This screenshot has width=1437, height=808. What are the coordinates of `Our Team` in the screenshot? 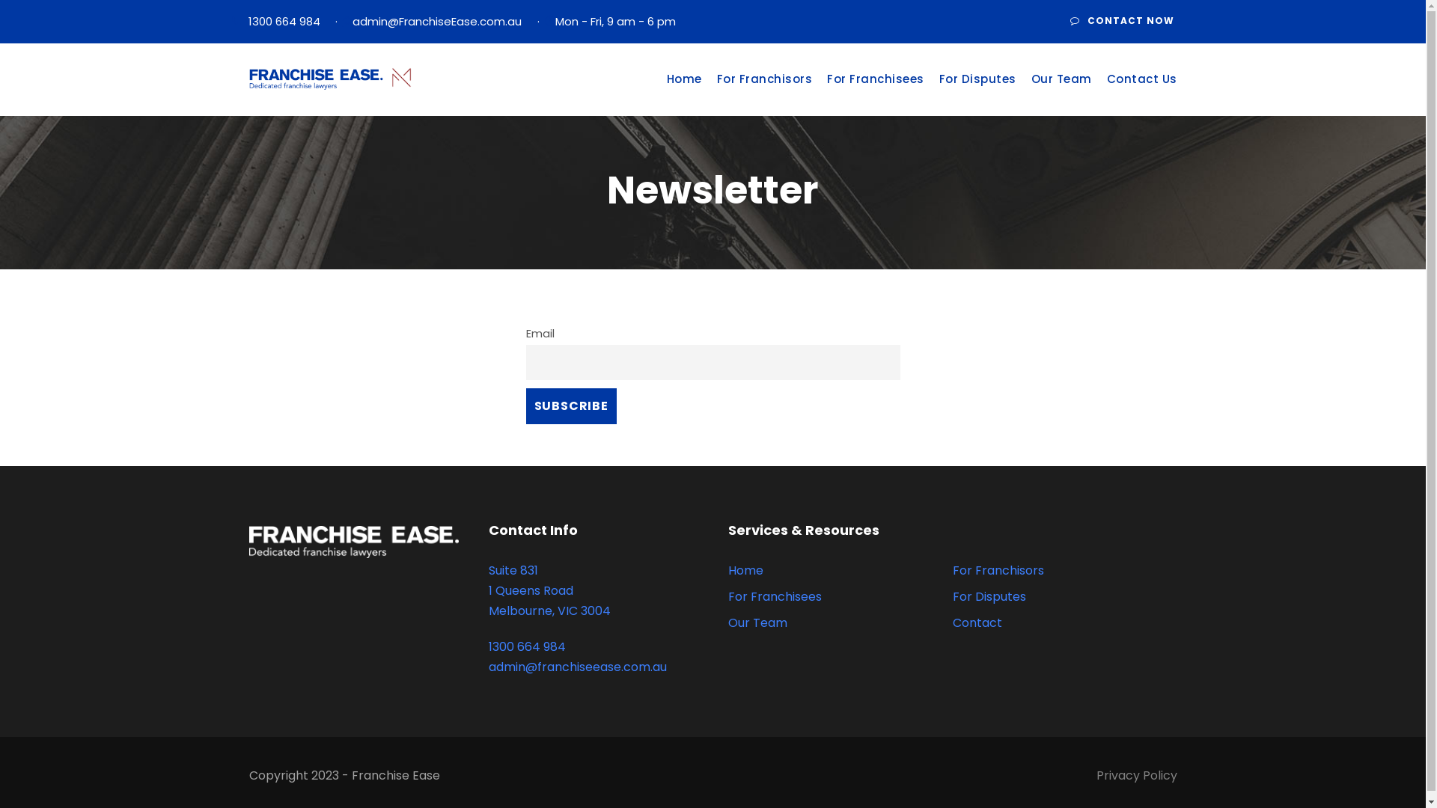 It's located at (1061, 91).